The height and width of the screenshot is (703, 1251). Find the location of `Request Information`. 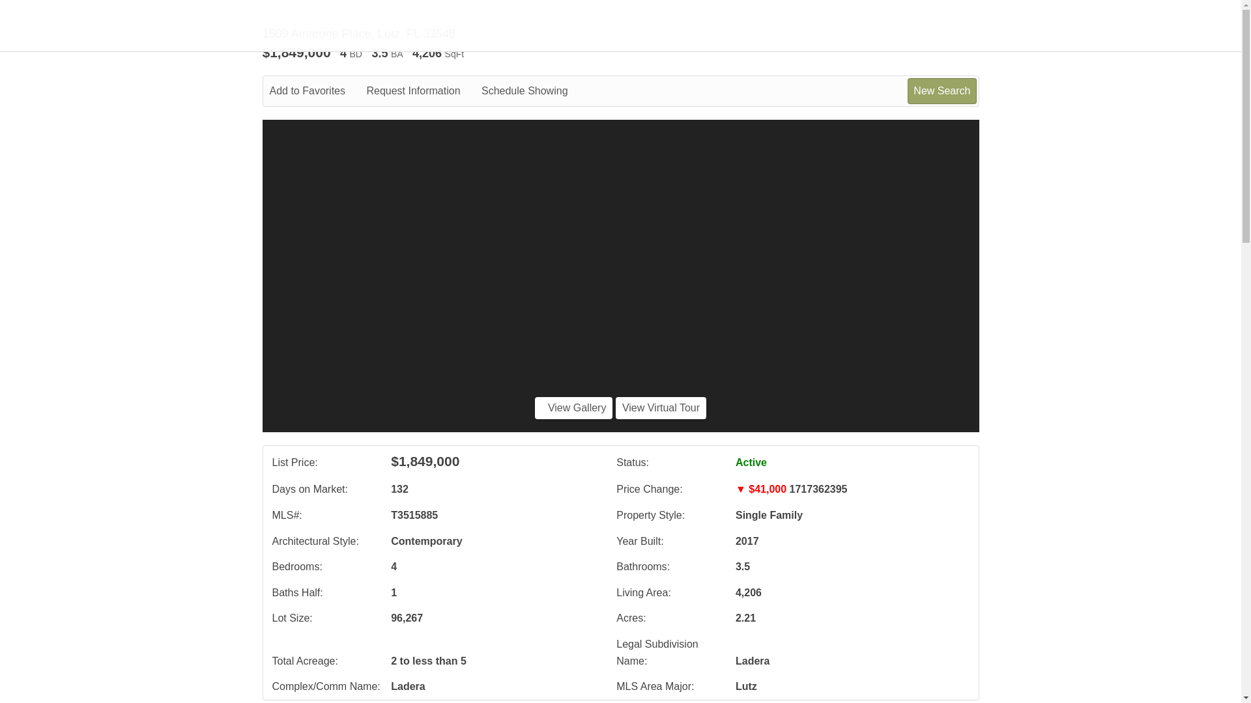

Request Information is located at coordinates (422, 91).